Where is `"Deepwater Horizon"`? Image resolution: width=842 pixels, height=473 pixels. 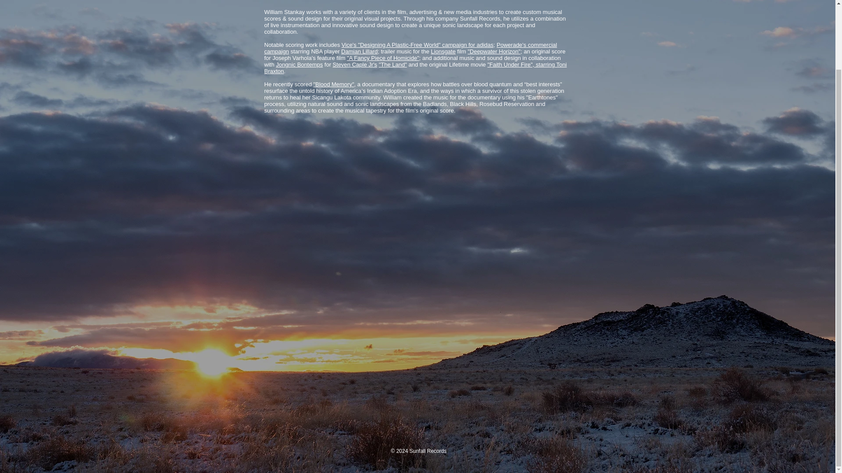
"Deepwater Horizon" is located at coordinates (494, 52).